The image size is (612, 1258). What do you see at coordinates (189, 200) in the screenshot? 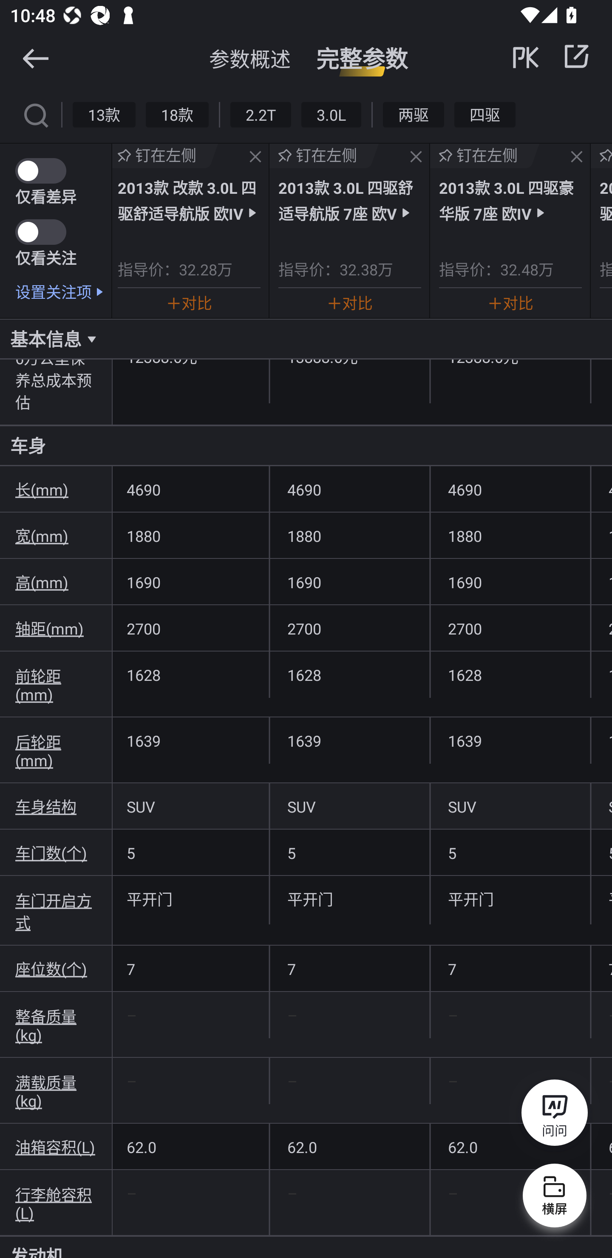
I see `2013款 改款 3.0L 四驱舒适导航版 欧IV ` at bounding box center [189, 200].